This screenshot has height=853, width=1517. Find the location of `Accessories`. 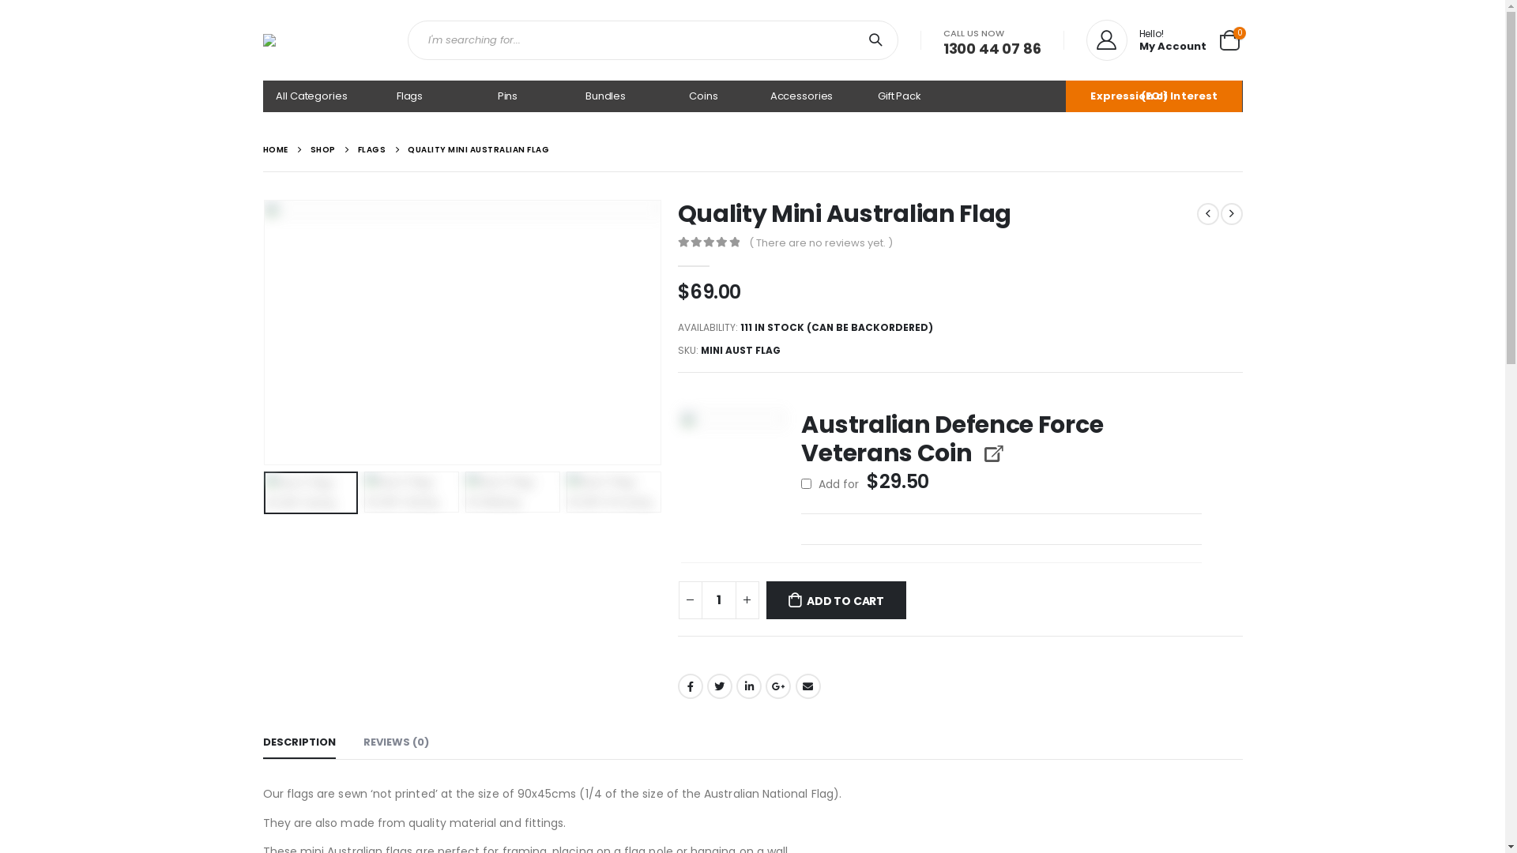

Accessories is located at coordinates (801, 96).